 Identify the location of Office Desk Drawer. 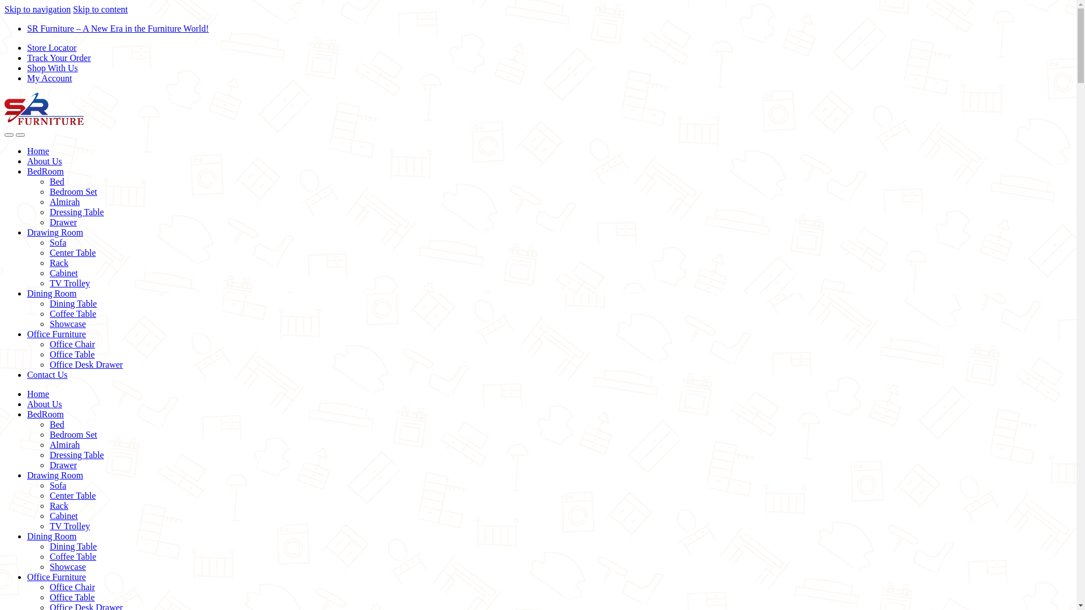
(86, 365).